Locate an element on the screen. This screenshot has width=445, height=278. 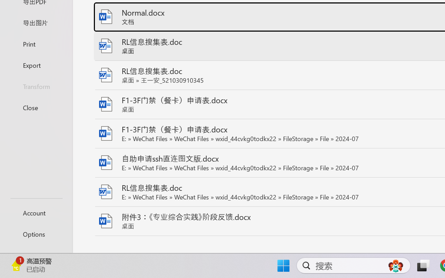
Print is located at coordinates (36, 44).